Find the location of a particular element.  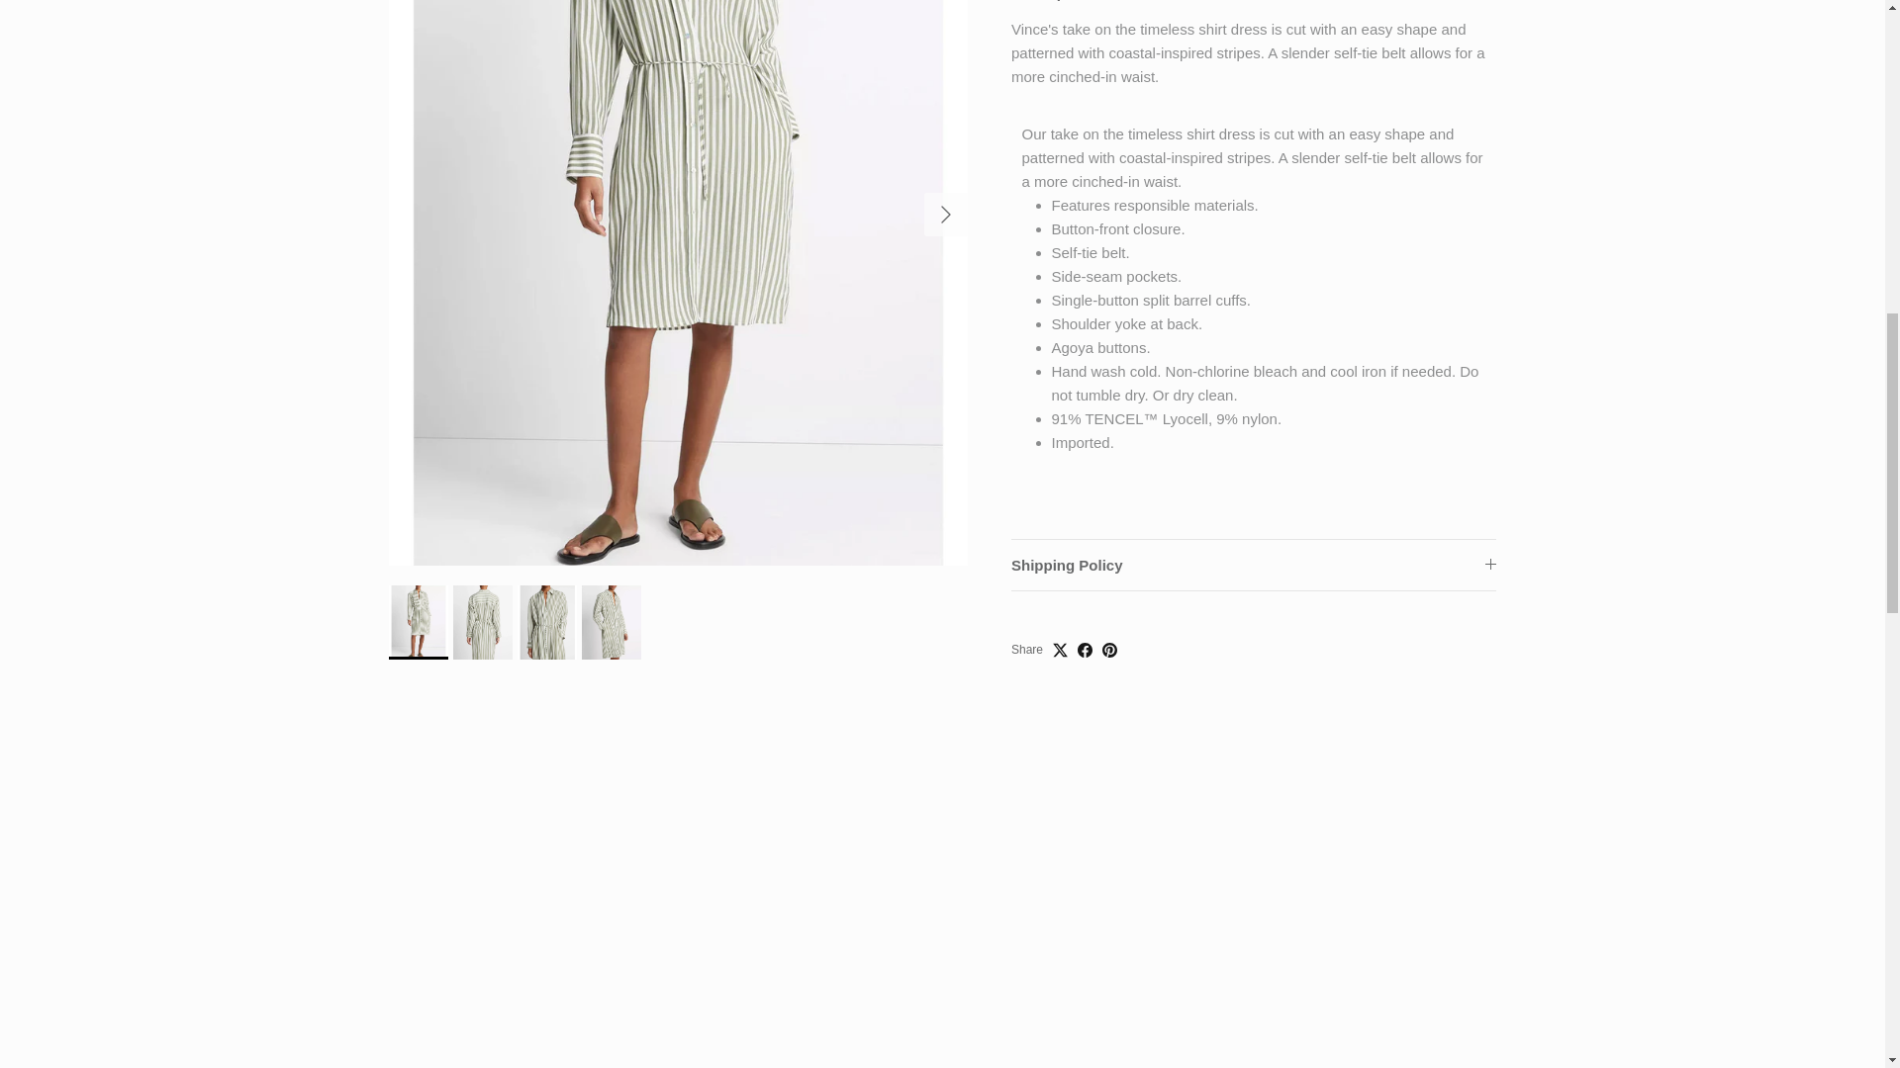

Pin on Pinterest is located at coordinates (1108, 625).